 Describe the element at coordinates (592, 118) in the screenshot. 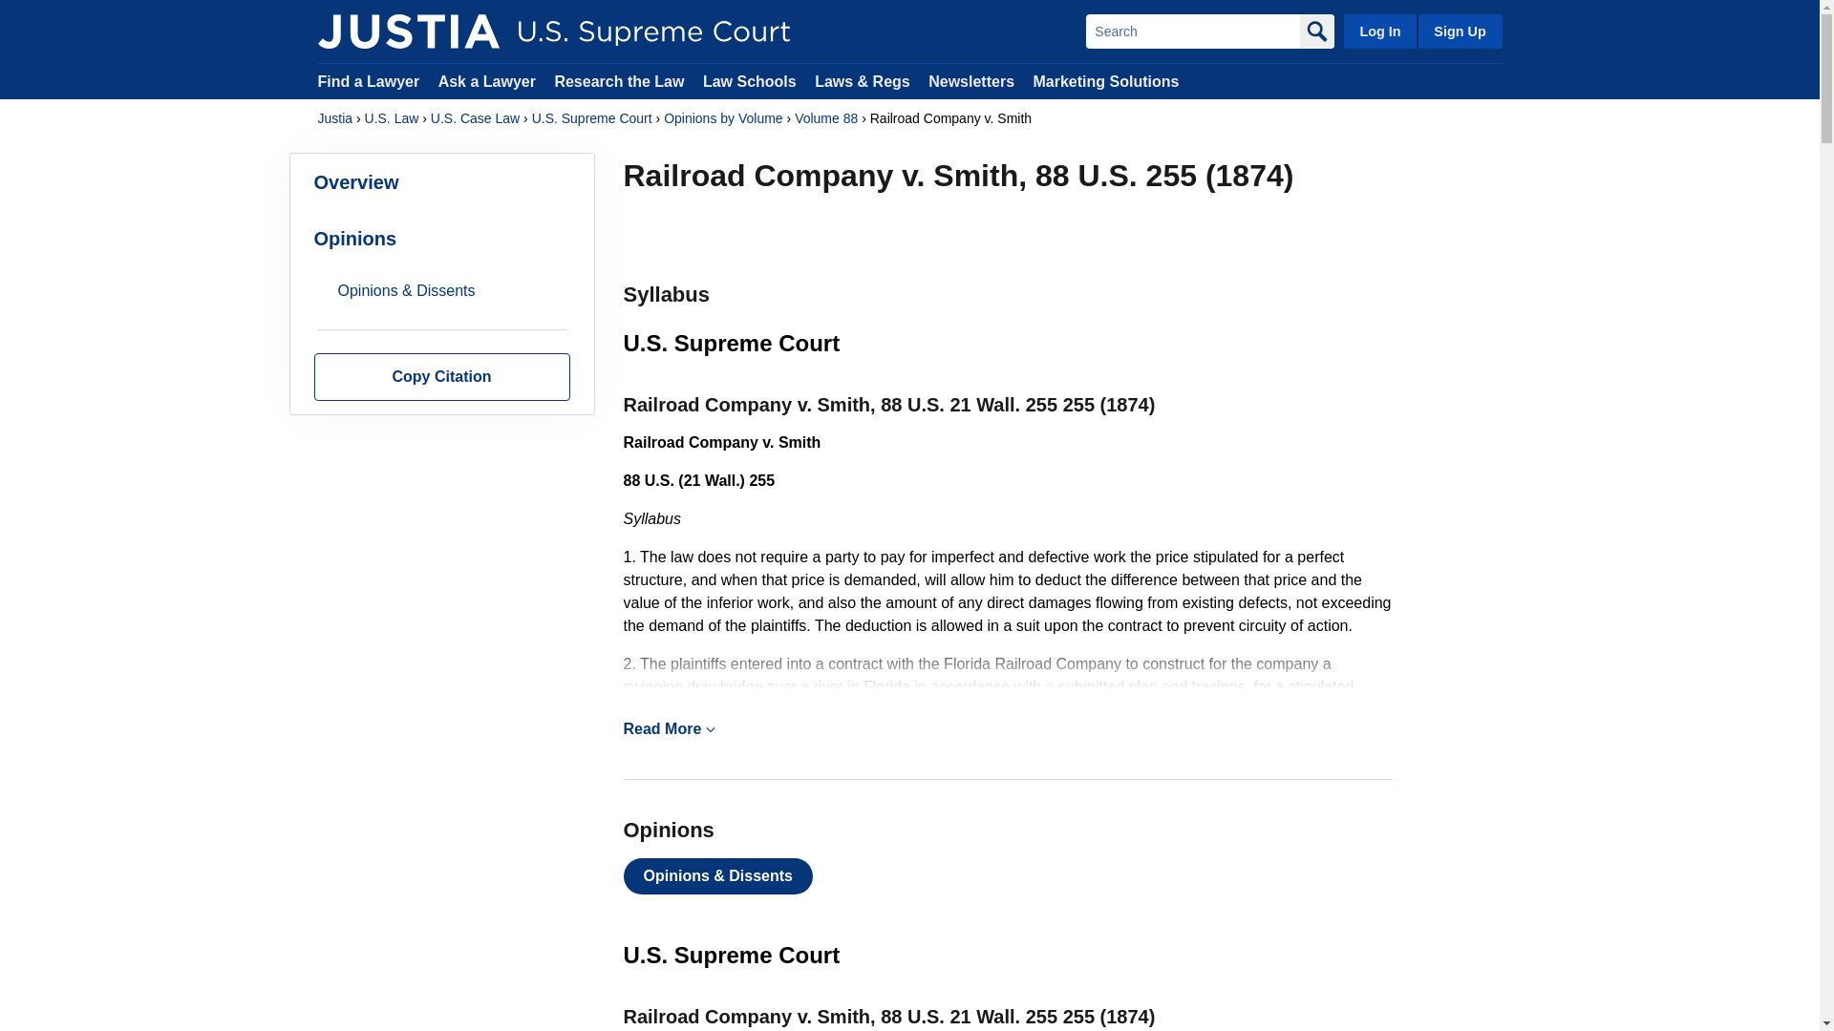

I see `U.S. Supreme Court` at that location.